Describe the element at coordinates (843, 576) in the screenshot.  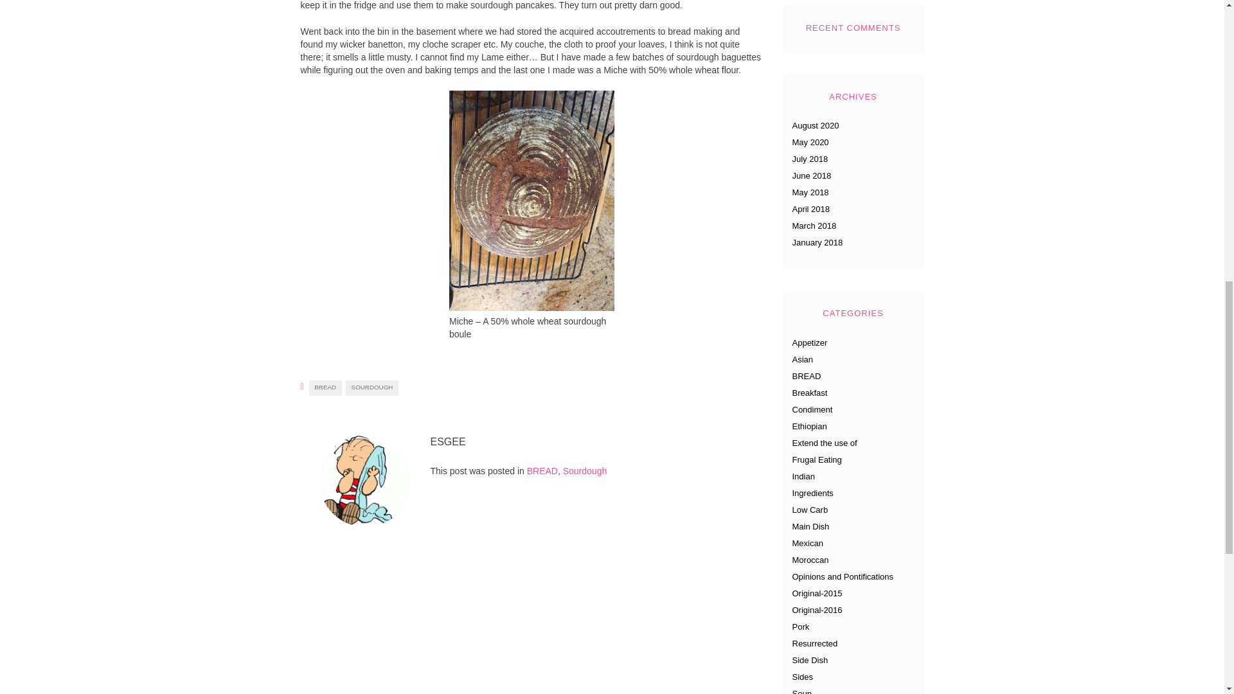
I see `Opinions and Pontifications` at that location.